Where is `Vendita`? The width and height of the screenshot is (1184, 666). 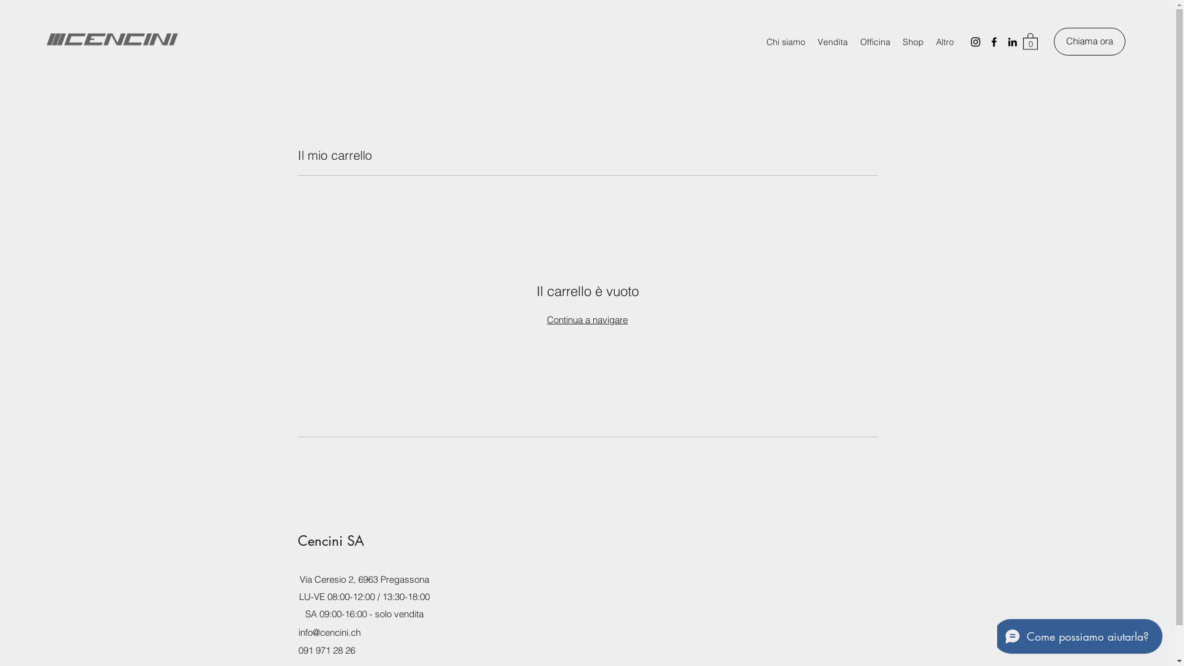 Vendita is located at coordinates (832, 42).